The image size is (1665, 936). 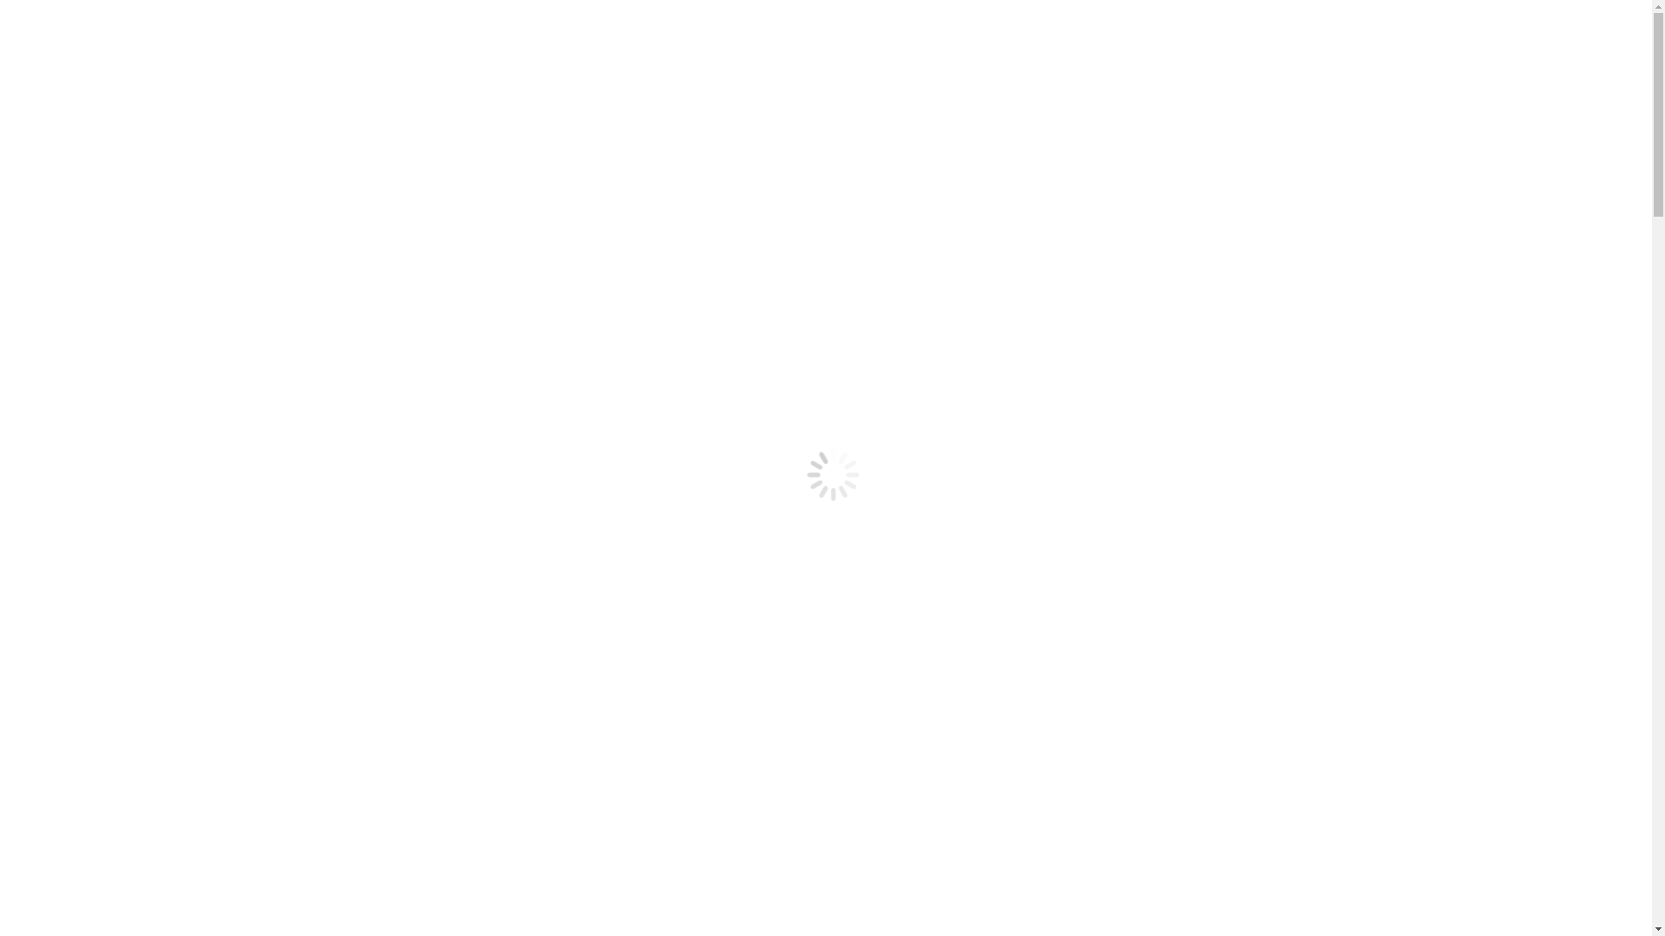 I want to click on AGENDA, so click(x=71, y=267).